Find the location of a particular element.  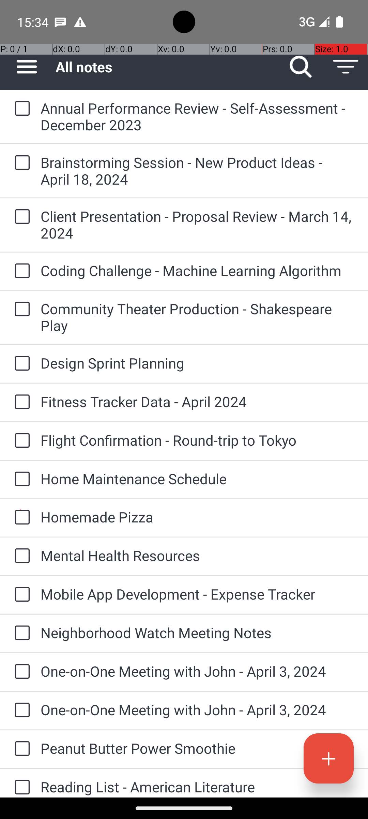

Mobile App Development - Expense Tracker is located at coordinates (198, 594).